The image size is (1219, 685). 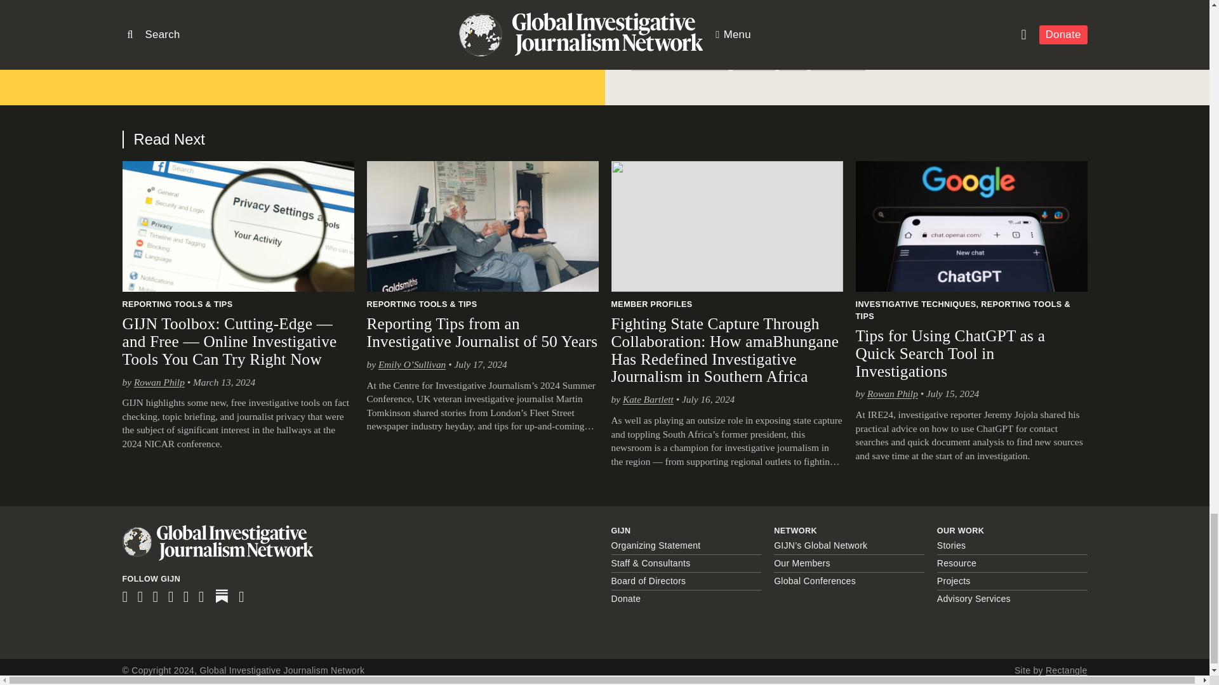 What do you see at coordinates (672, 44) in the screenshot?
I see `Read other stories tagged with Advanced Google` at bounding box center [672, 44].